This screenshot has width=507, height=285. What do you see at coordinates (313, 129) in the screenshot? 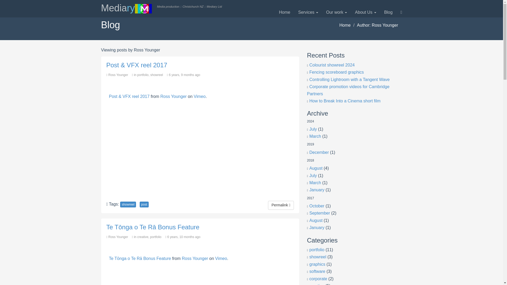
I see `July` at bounding box center [313, 129].